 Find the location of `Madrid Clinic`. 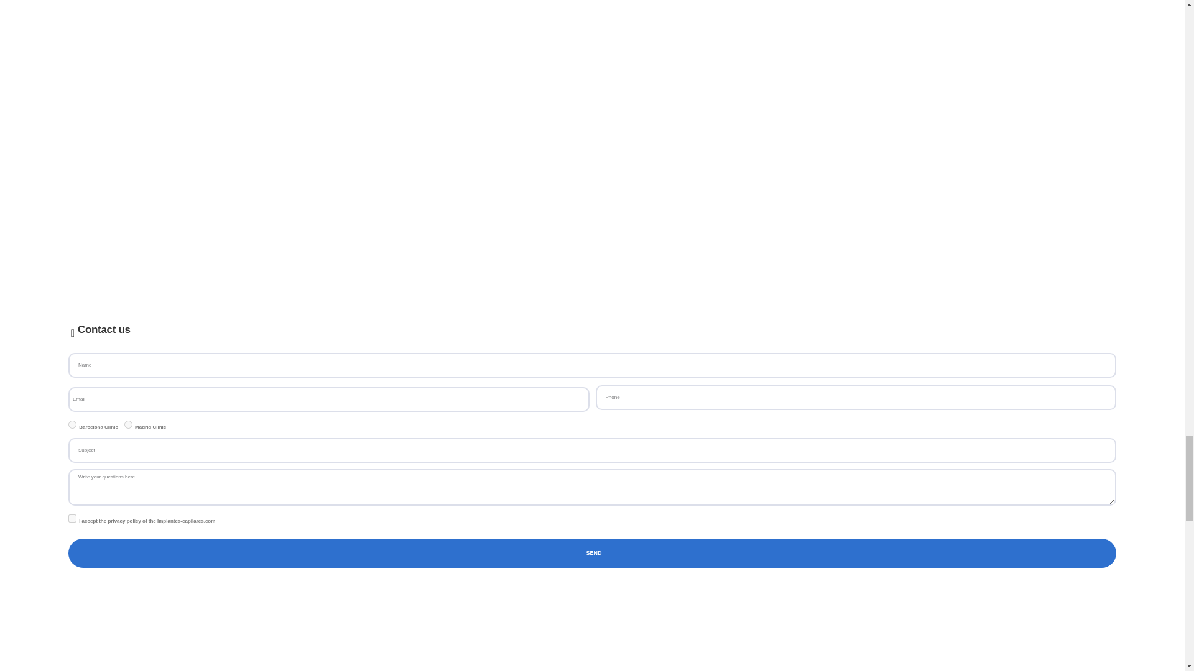

Madrid Clinic is located at coordinates (128, 425).